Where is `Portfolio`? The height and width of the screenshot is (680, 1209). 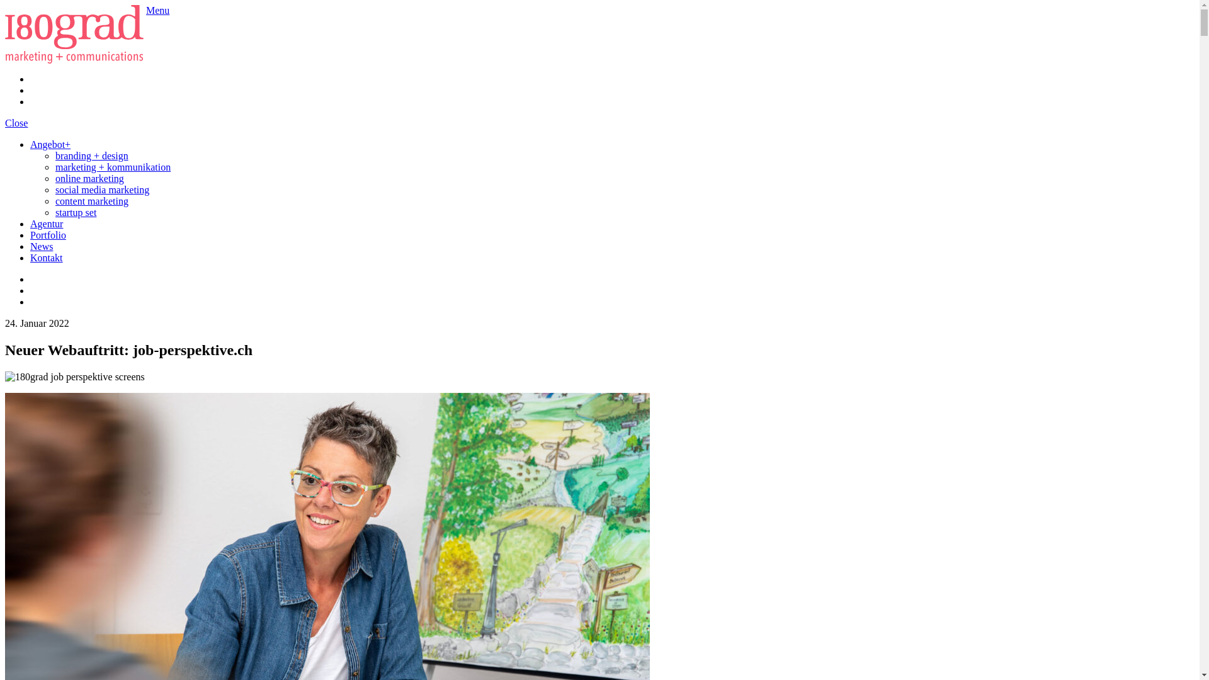 Portfolio is located at coordinates (48, 235).